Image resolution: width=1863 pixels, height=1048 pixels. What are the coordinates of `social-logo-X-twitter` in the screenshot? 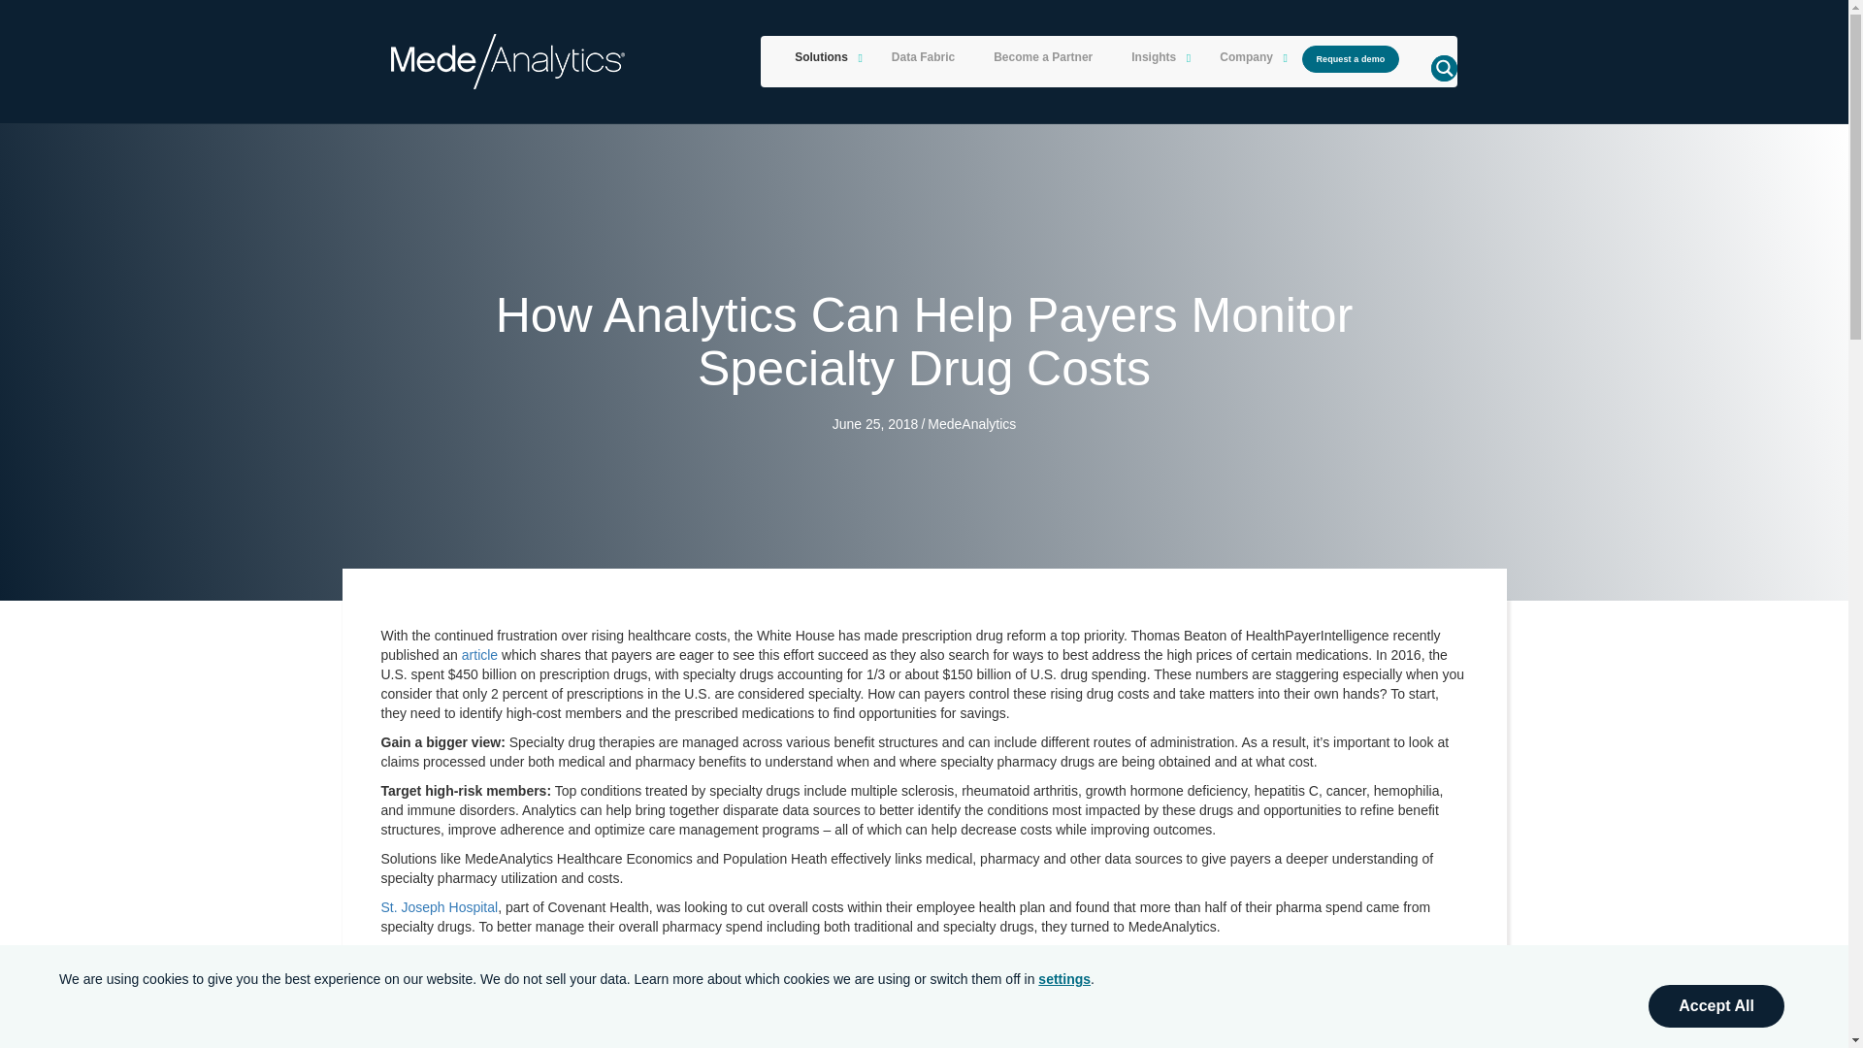 It's located at (512, 915).